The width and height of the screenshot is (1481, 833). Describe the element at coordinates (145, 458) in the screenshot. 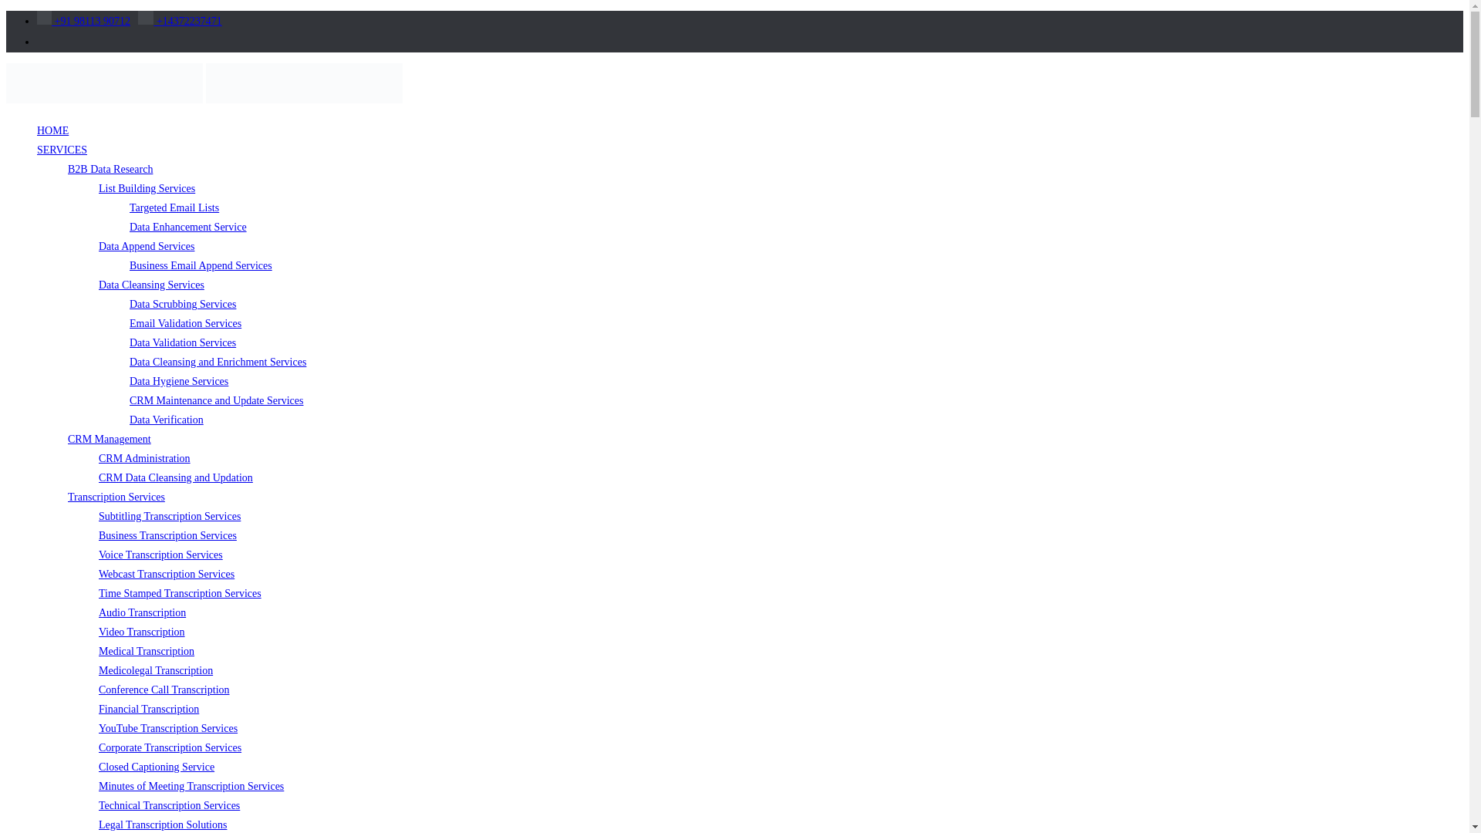

I see `CRM Administration` at that location.